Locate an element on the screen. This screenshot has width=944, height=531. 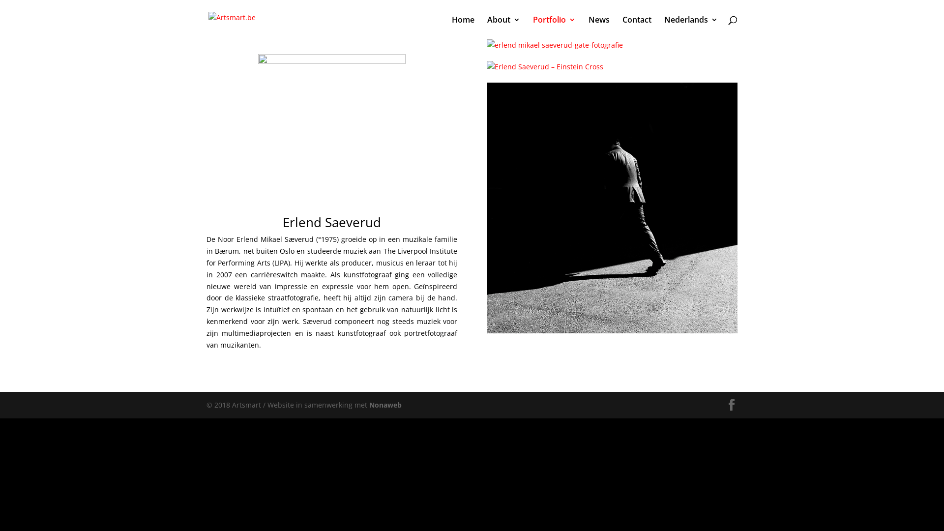
About is located at coordinates (503, 28).